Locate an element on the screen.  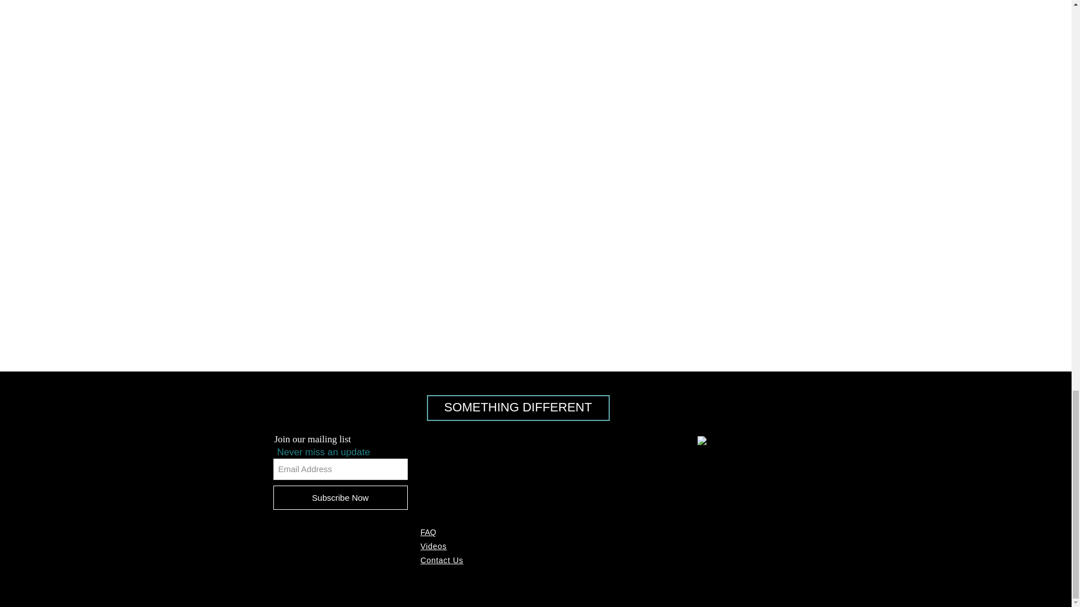
Subscribe Now is located at coordinates (340, 498).